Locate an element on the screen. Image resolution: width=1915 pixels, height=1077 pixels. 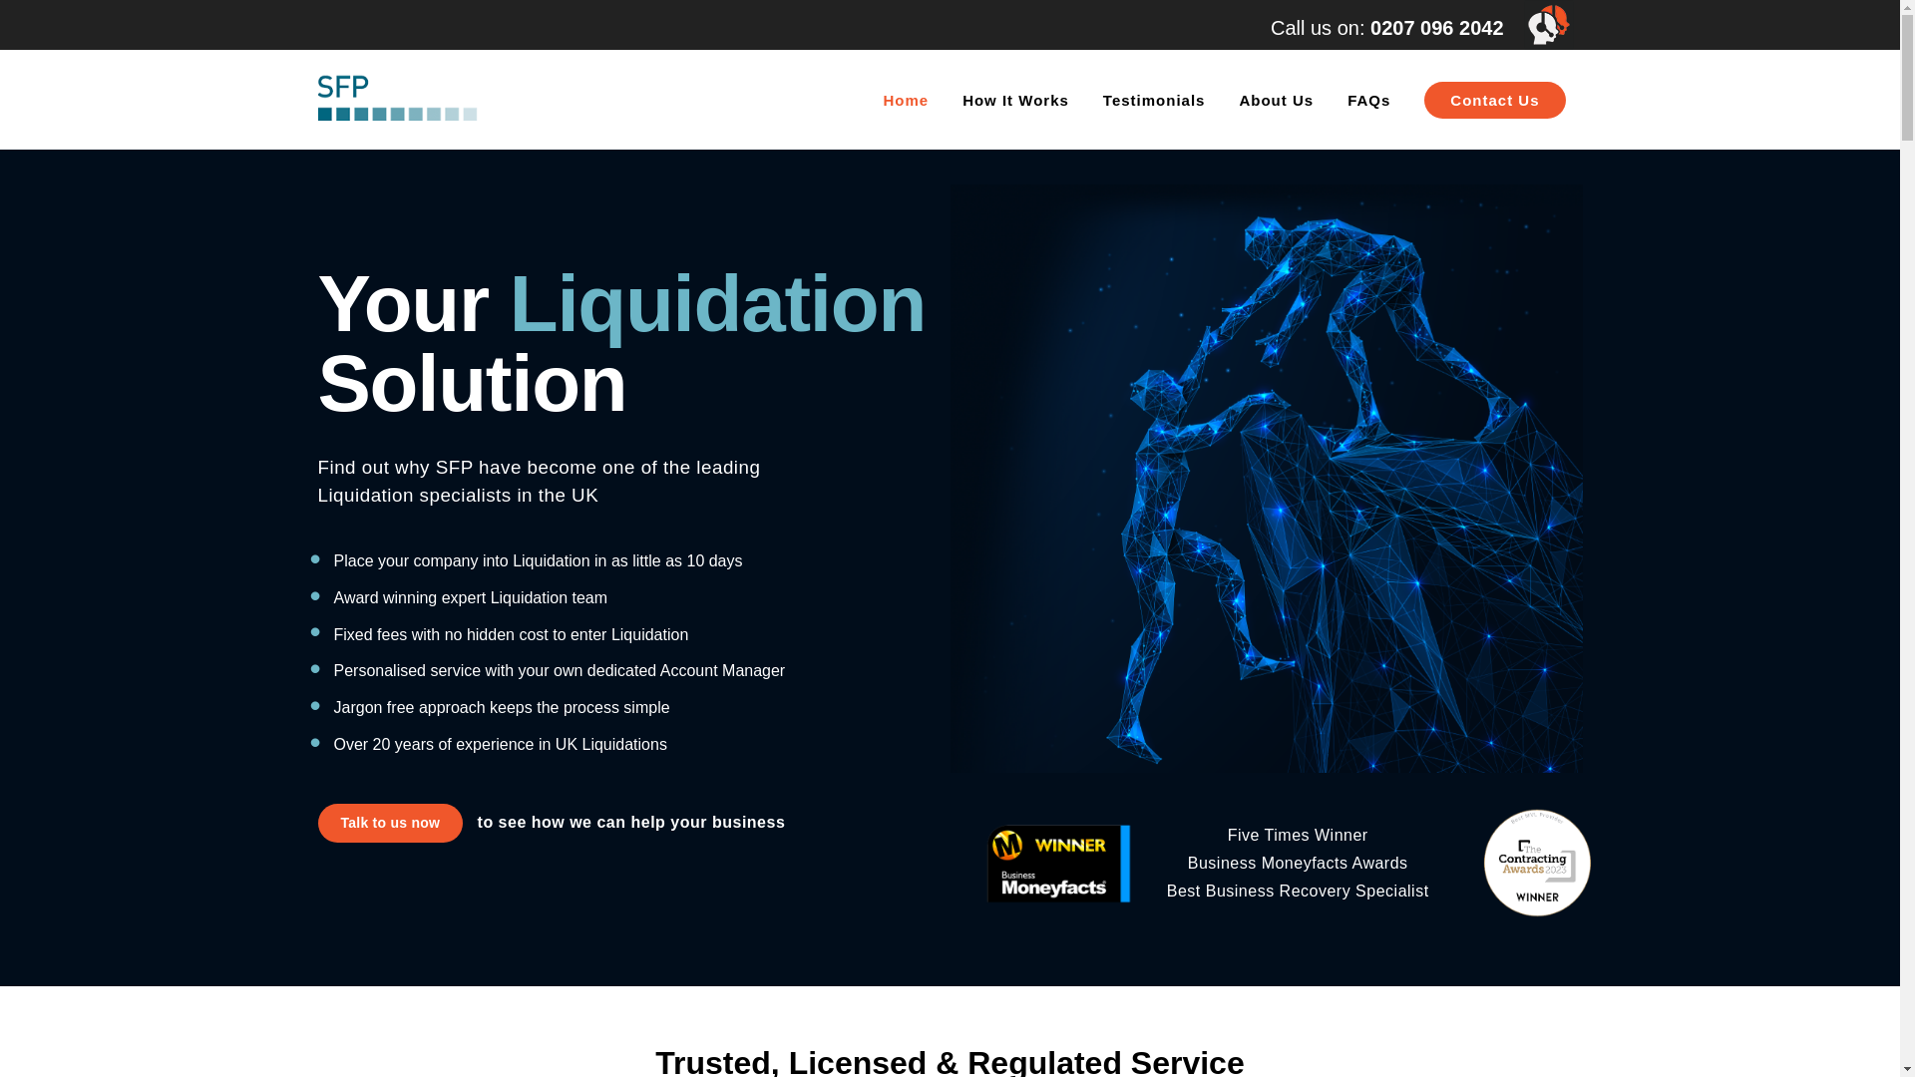
Home is located at coordinates (906, 100).